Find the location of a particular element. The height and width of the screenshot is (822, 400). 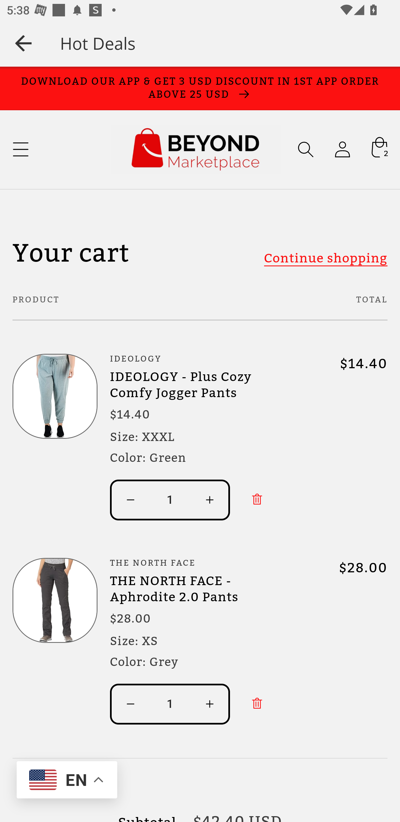

Search is located at coordinates (306, 149).